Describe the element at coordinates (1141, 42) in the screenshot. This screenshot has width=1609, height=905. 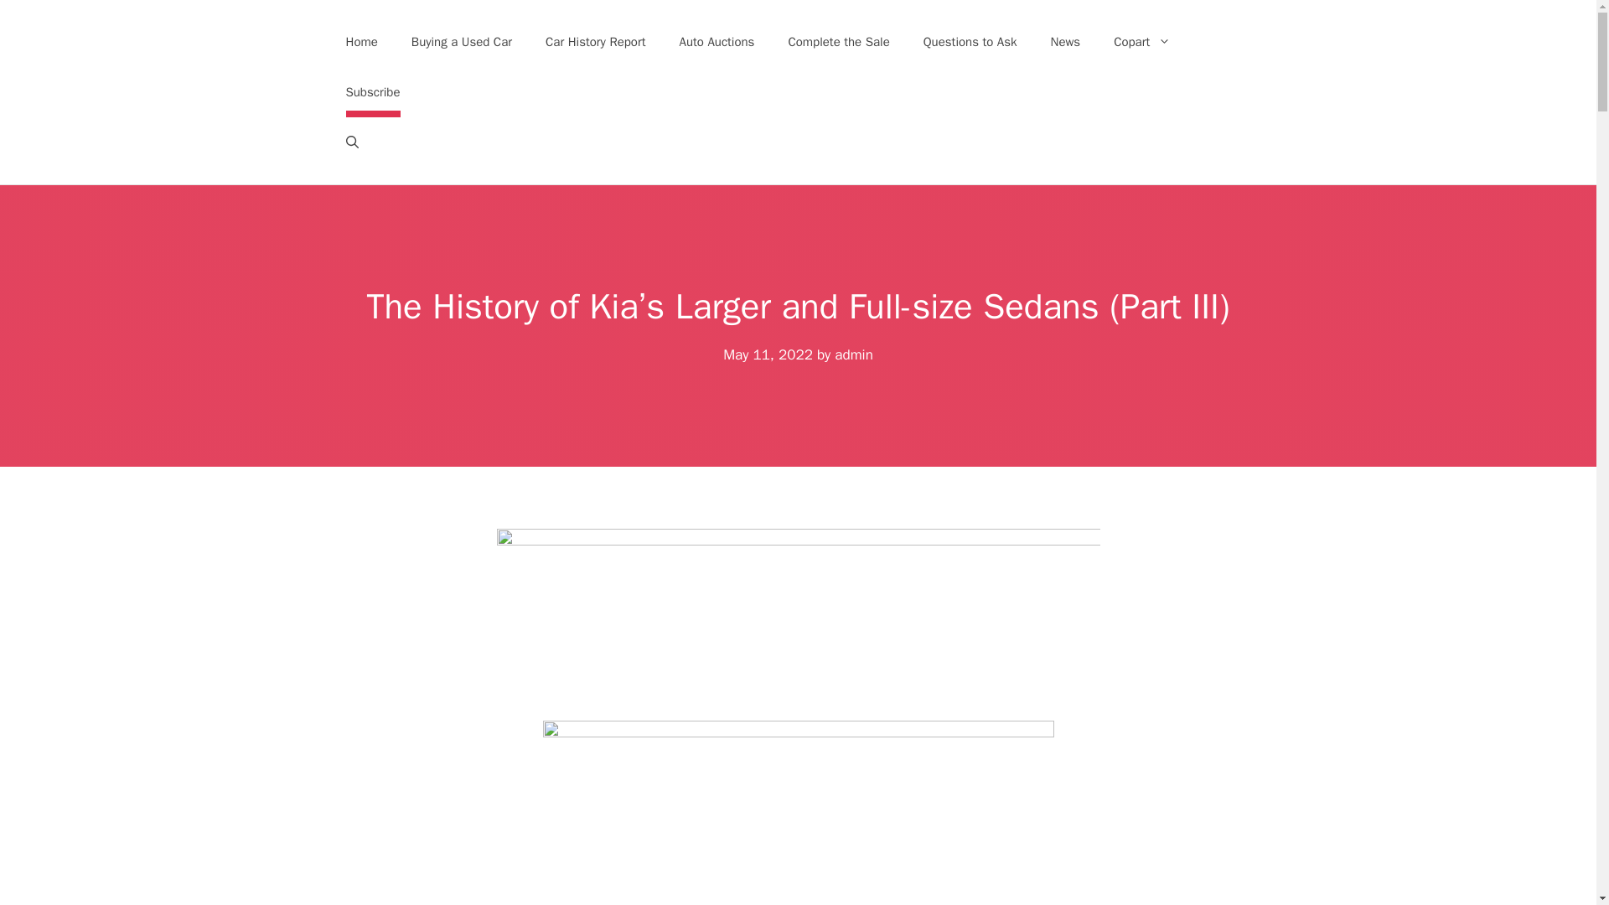
I see `Copart` at that location.